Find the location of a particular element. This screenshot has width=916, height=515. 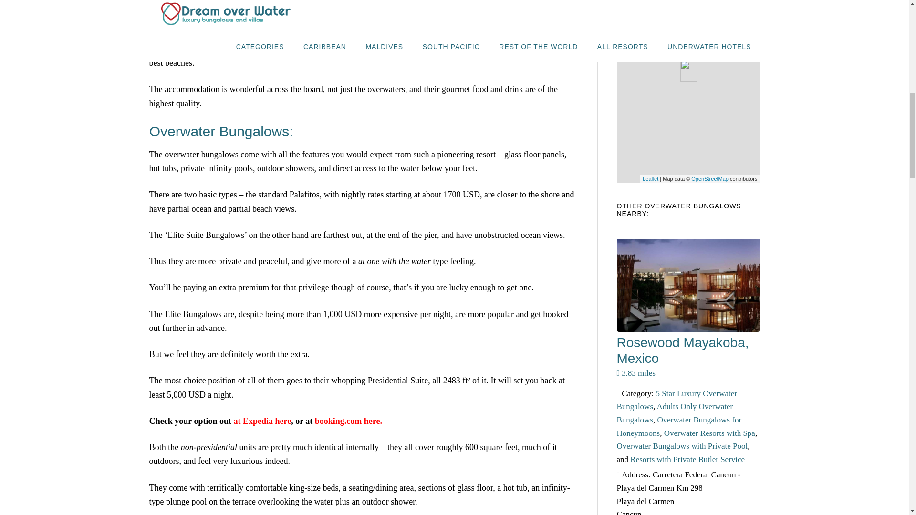

View: Rosewood Mayakoba, Mexico is located at coordinates (682, 350).